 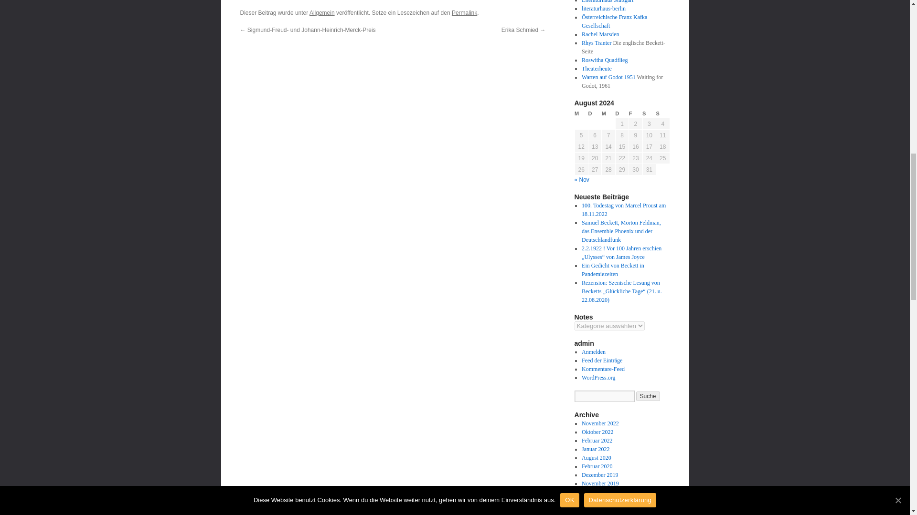 What do you see at coordinates (322, 12) in the screenshot?
I see `Allgemein` at bounding box center [322, 12].